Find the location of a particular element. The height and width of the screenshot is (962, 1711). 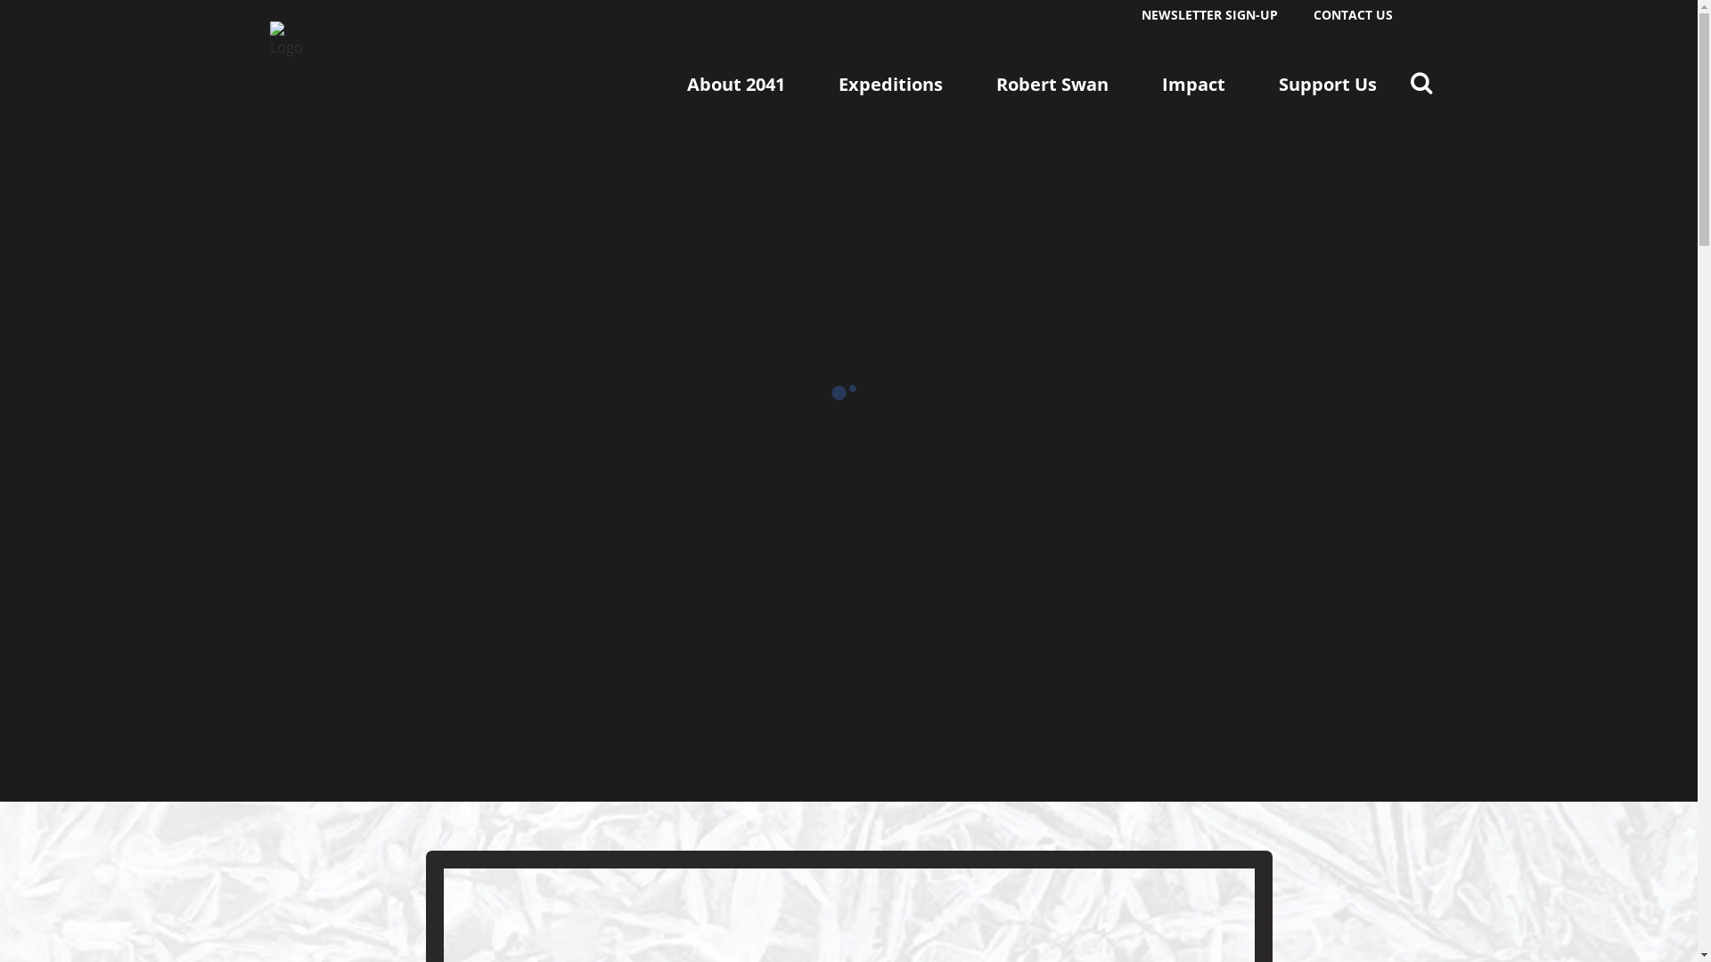

About 2041 is located at coordinates (735, 83).